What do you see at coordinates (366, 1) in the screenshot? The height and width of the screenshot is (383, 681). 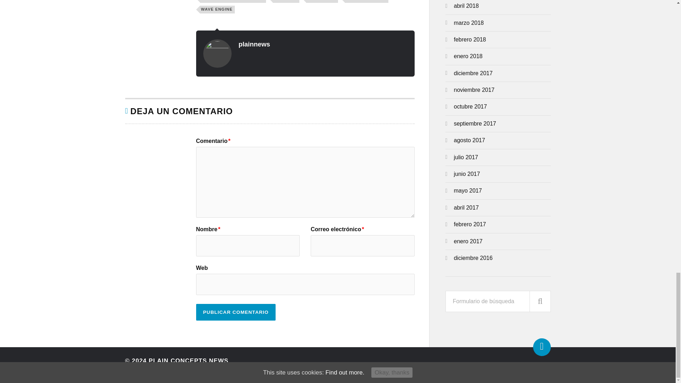 I see `VIRTUAL REALITY` at bounding box center [366, 1].